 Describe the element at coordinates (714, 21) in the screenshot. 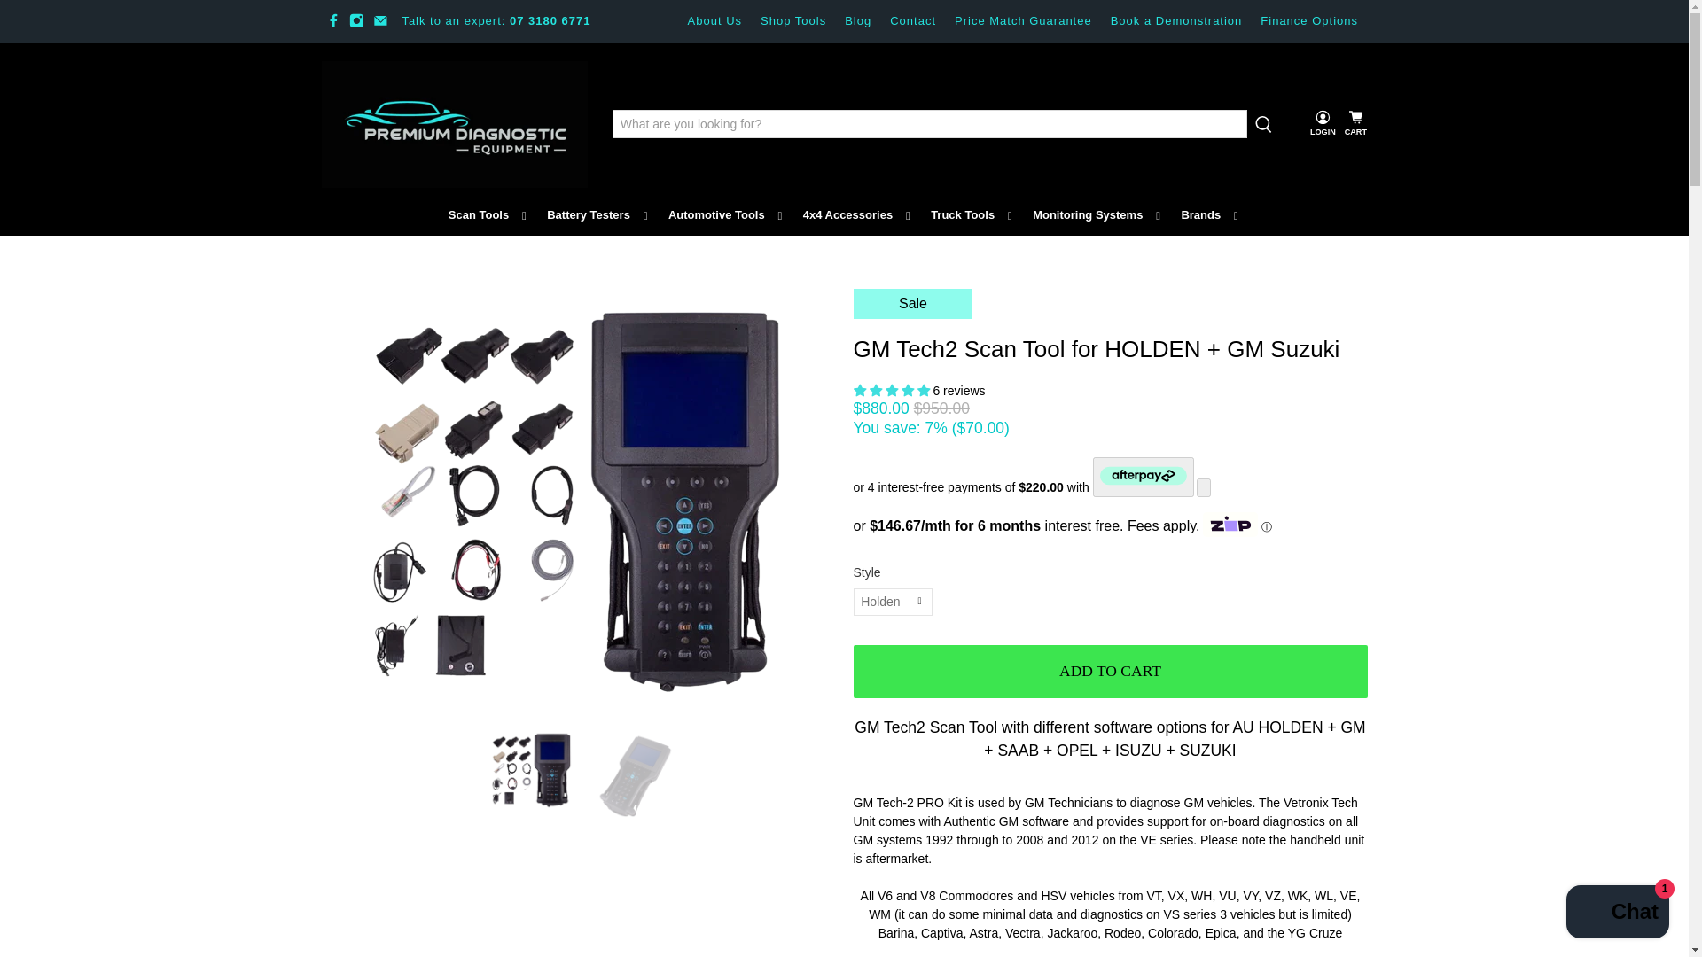

I see `About Us` at that location.